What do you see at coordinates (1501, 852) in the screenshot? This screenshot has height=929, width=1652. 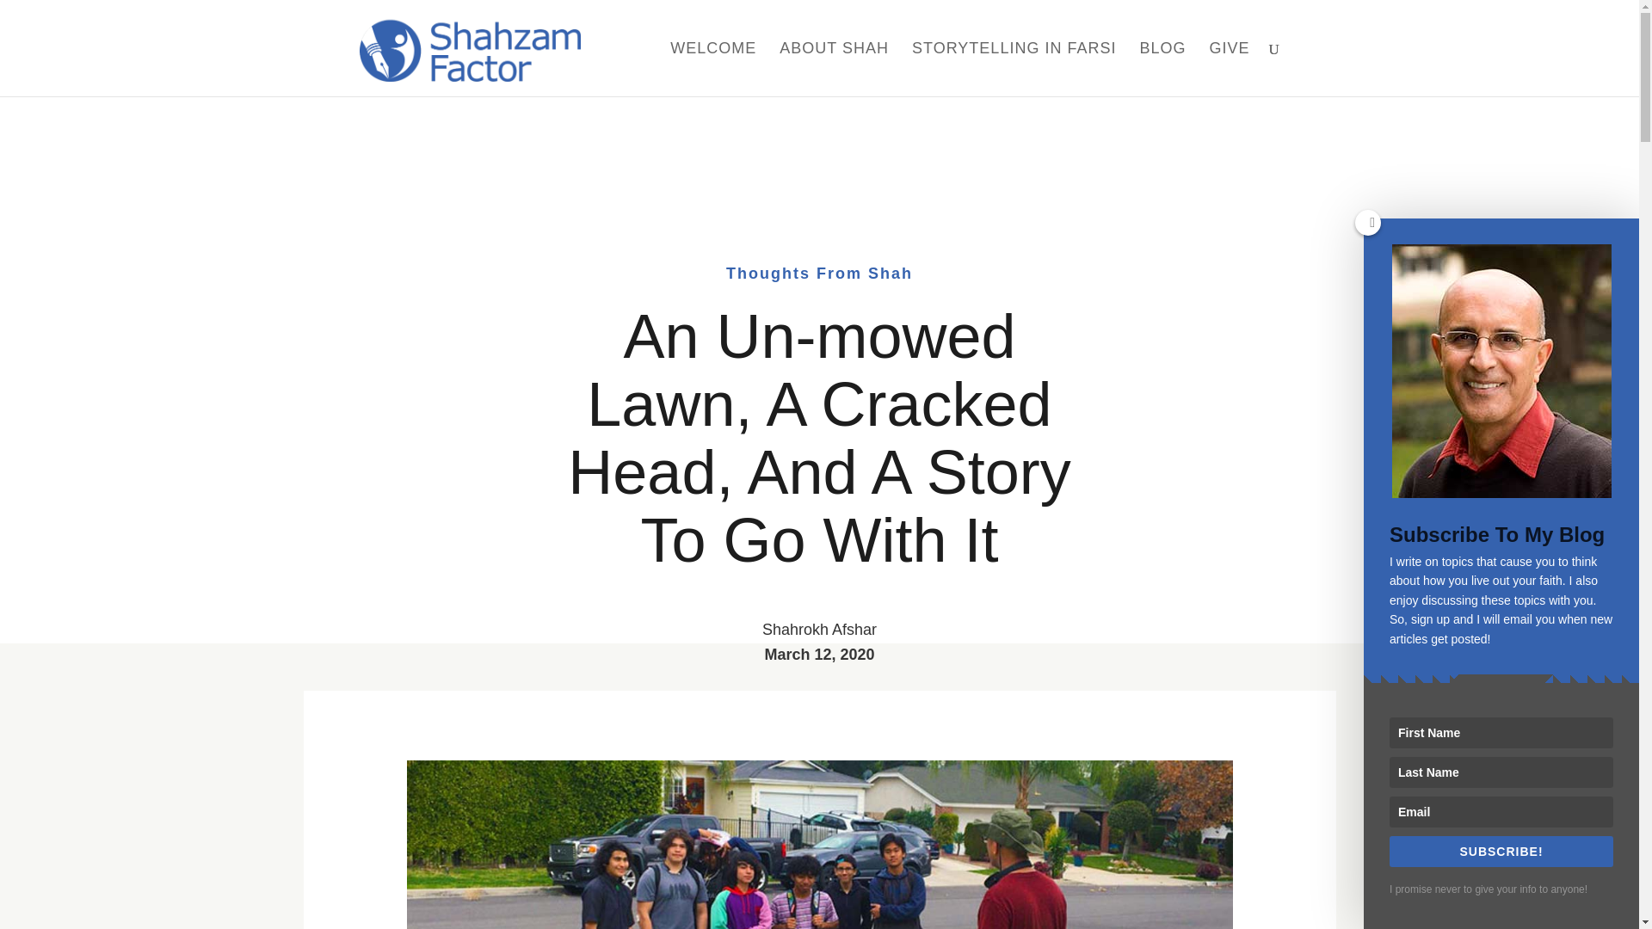 I see `SUBSCRIBE!` at bounding box center [1501, 852].